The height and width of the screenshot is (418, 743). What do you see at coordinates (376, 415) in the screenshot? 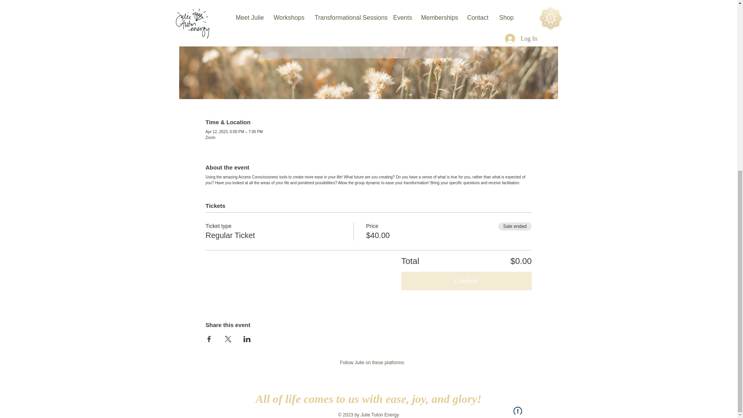
I see ` by Julie Tuton Energy` at bounding box center [376, 415].